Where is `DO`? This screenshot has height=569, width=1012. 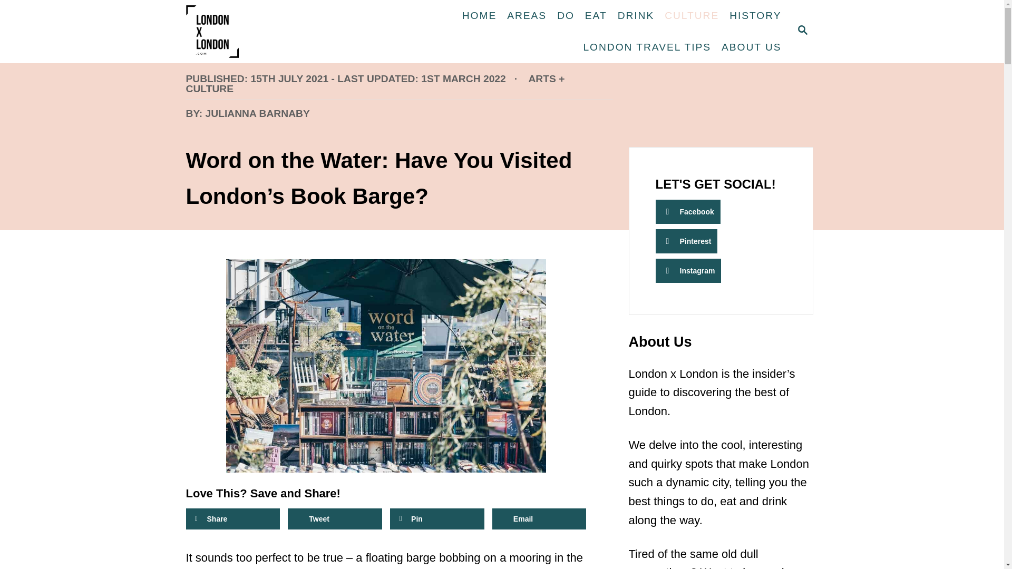
DO is located at coordinates (566, 15).